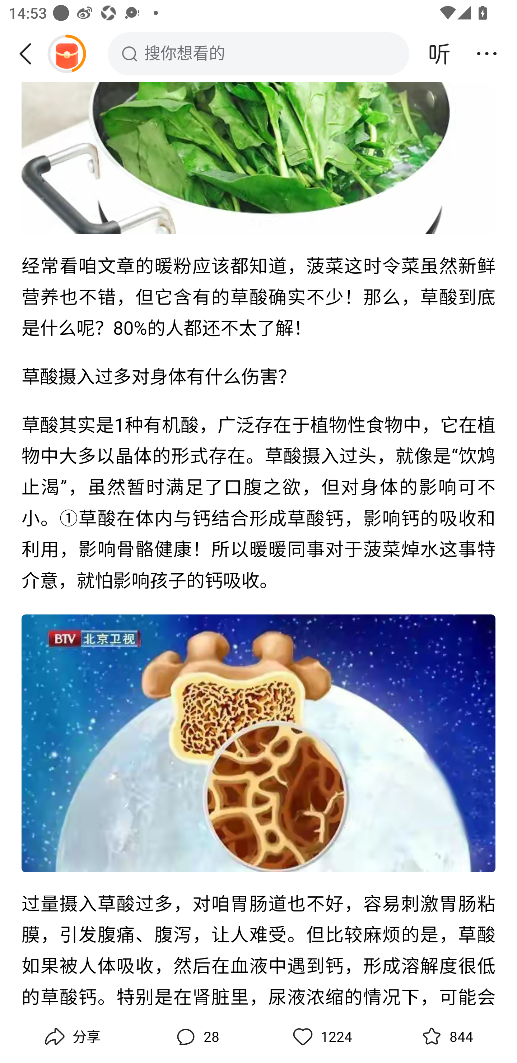 This screenshot has width=517, height=1063. I want to click on 返回, so click(30, 54).